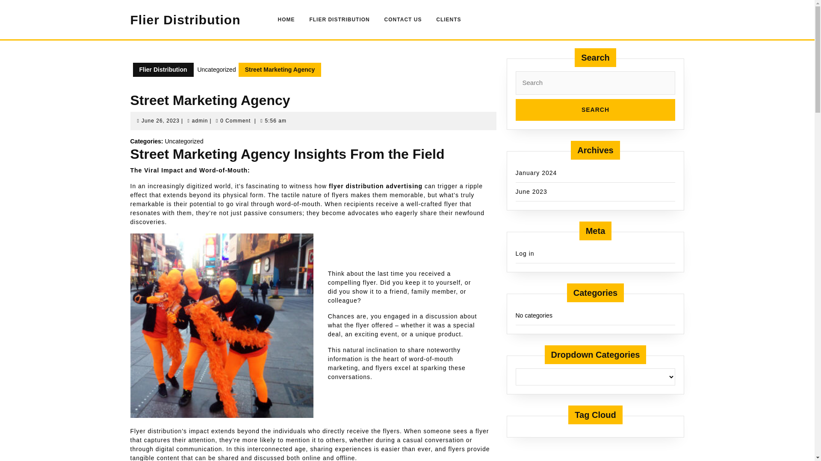 This screenshot has width=821, height=461. What do you see at coordinates (595, 110) in the screenshot?
I see `Search` at bounding box center [595, 110].